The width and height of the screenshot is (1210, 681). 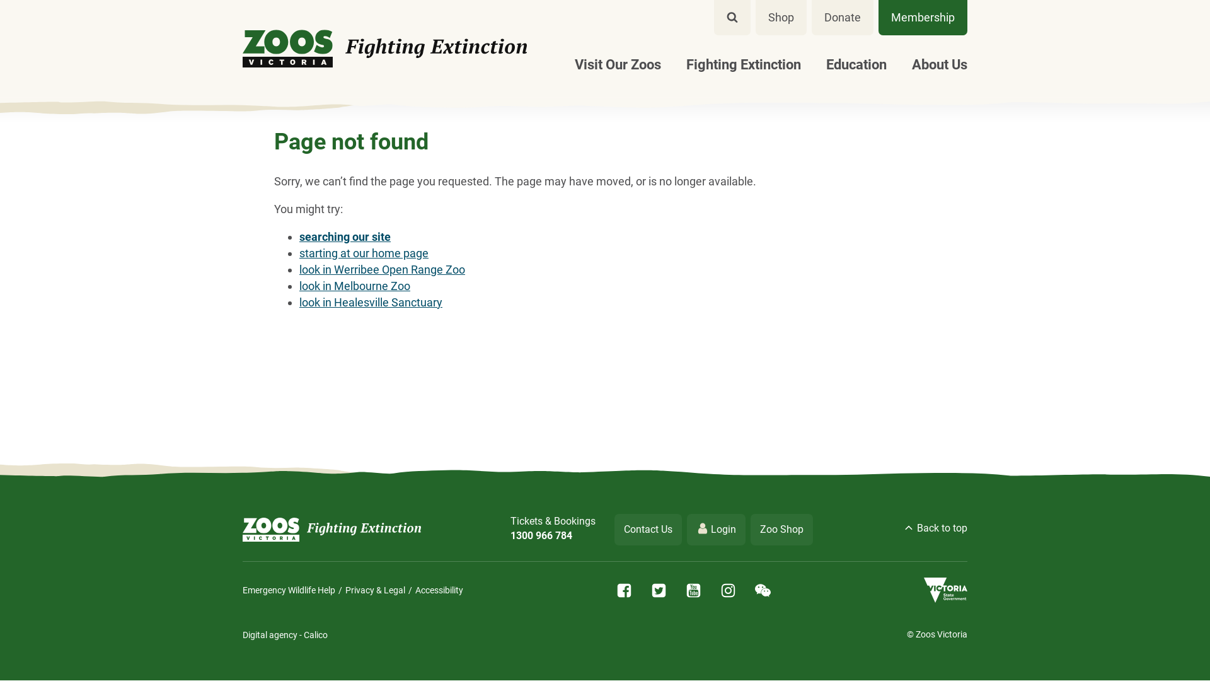 I want to click on About Us, so click(x=933, y=65).